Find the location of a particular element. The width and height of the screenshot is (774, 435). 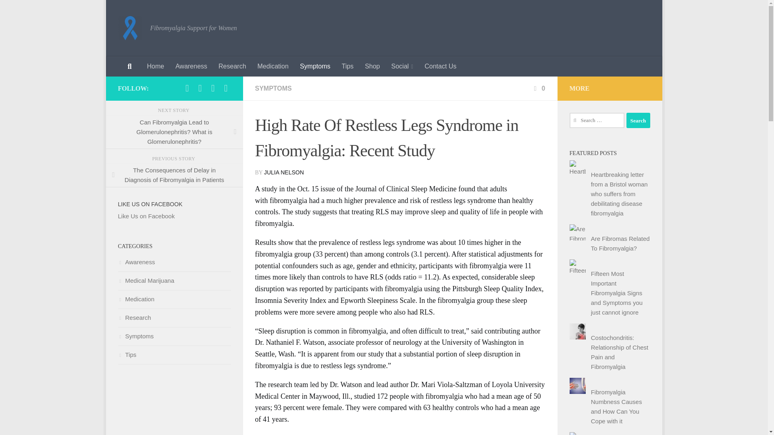

Skip to content is located at coordinates (140, 11).